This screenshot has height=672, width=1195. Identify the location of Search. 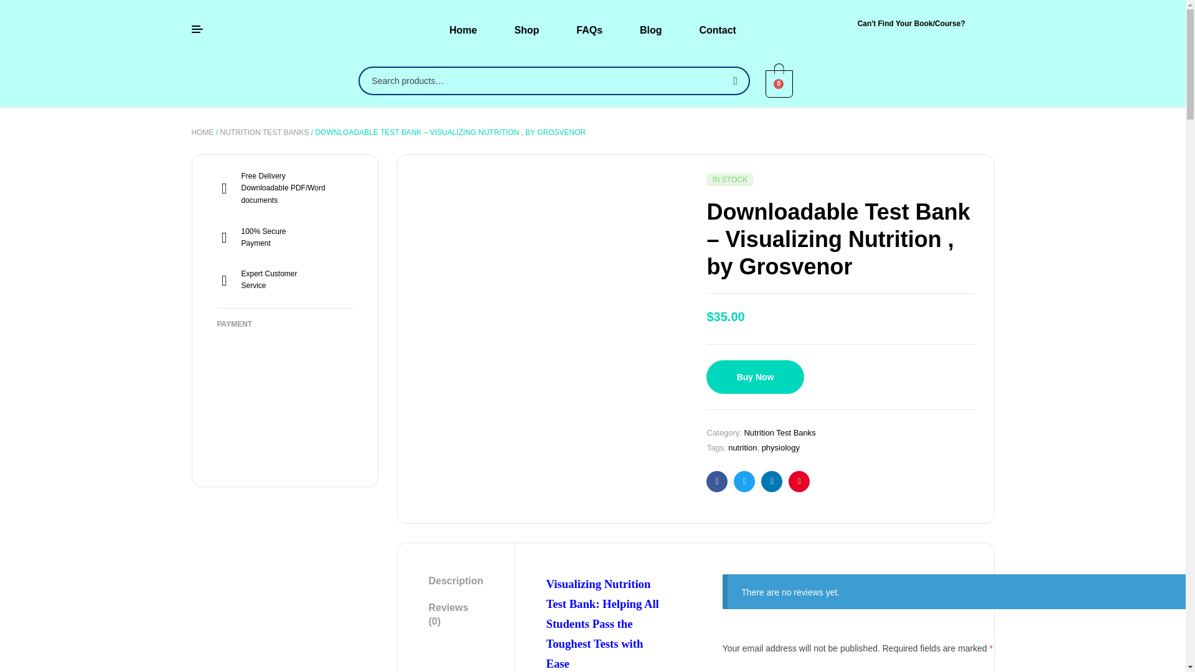
(733, 81).